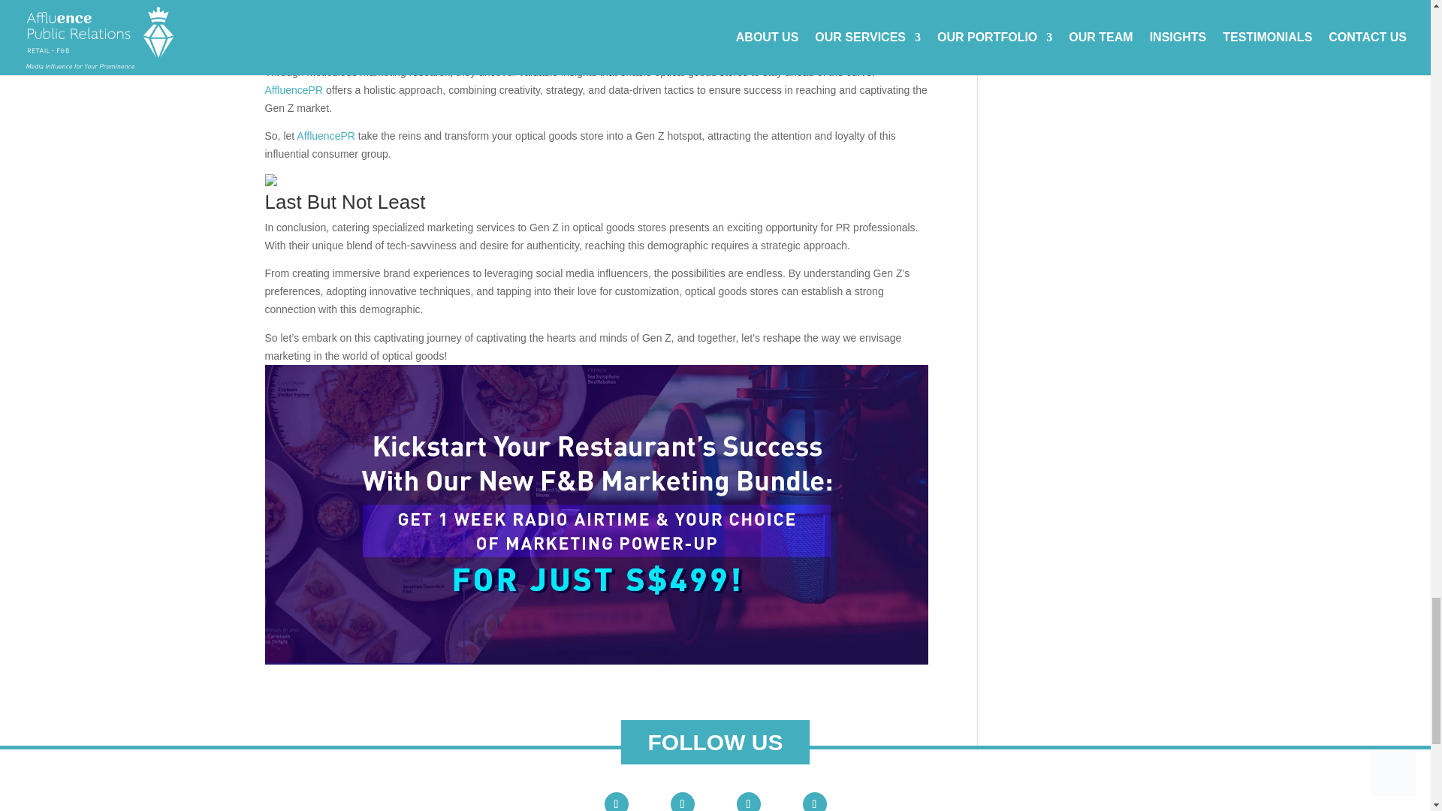  What do you see at coordinates (747, 802) in the screenshot?
I see `Follow on LinkedIn` at bounding box center [747, 802].